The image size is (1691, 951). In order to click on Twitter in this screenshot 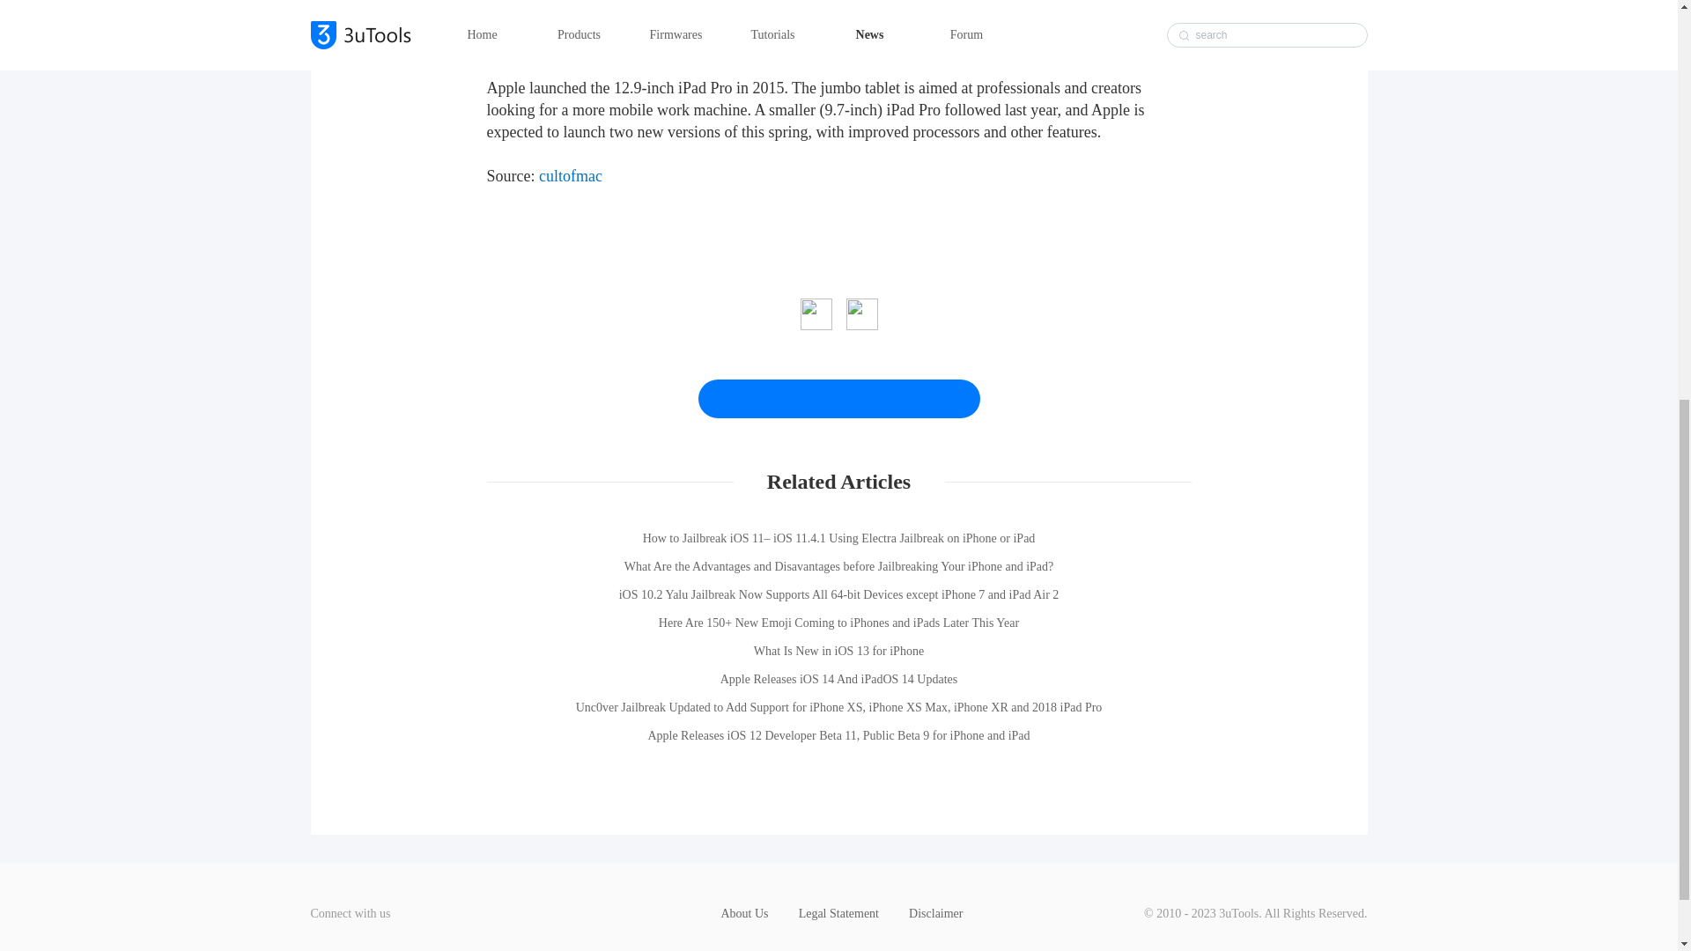, I will do `click(426, 914)`.